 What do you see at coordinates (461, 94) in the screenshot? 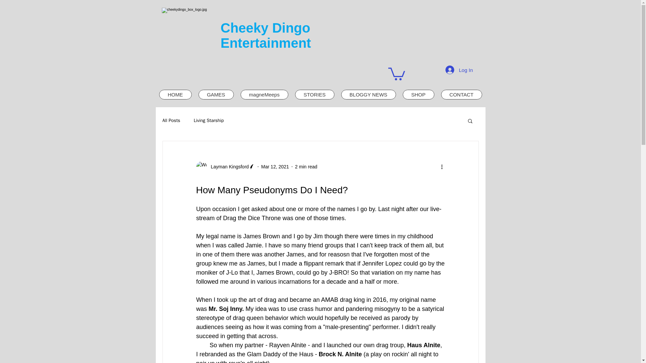
I see `CONTACT` at bounding box center [461, 94].